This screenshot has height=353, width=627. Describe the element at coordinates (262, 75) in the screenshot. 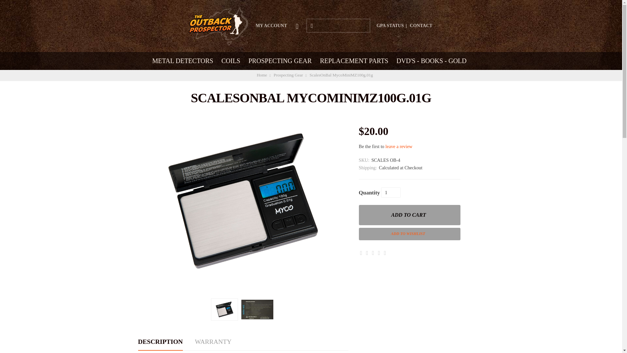

I see `Home` at that location.